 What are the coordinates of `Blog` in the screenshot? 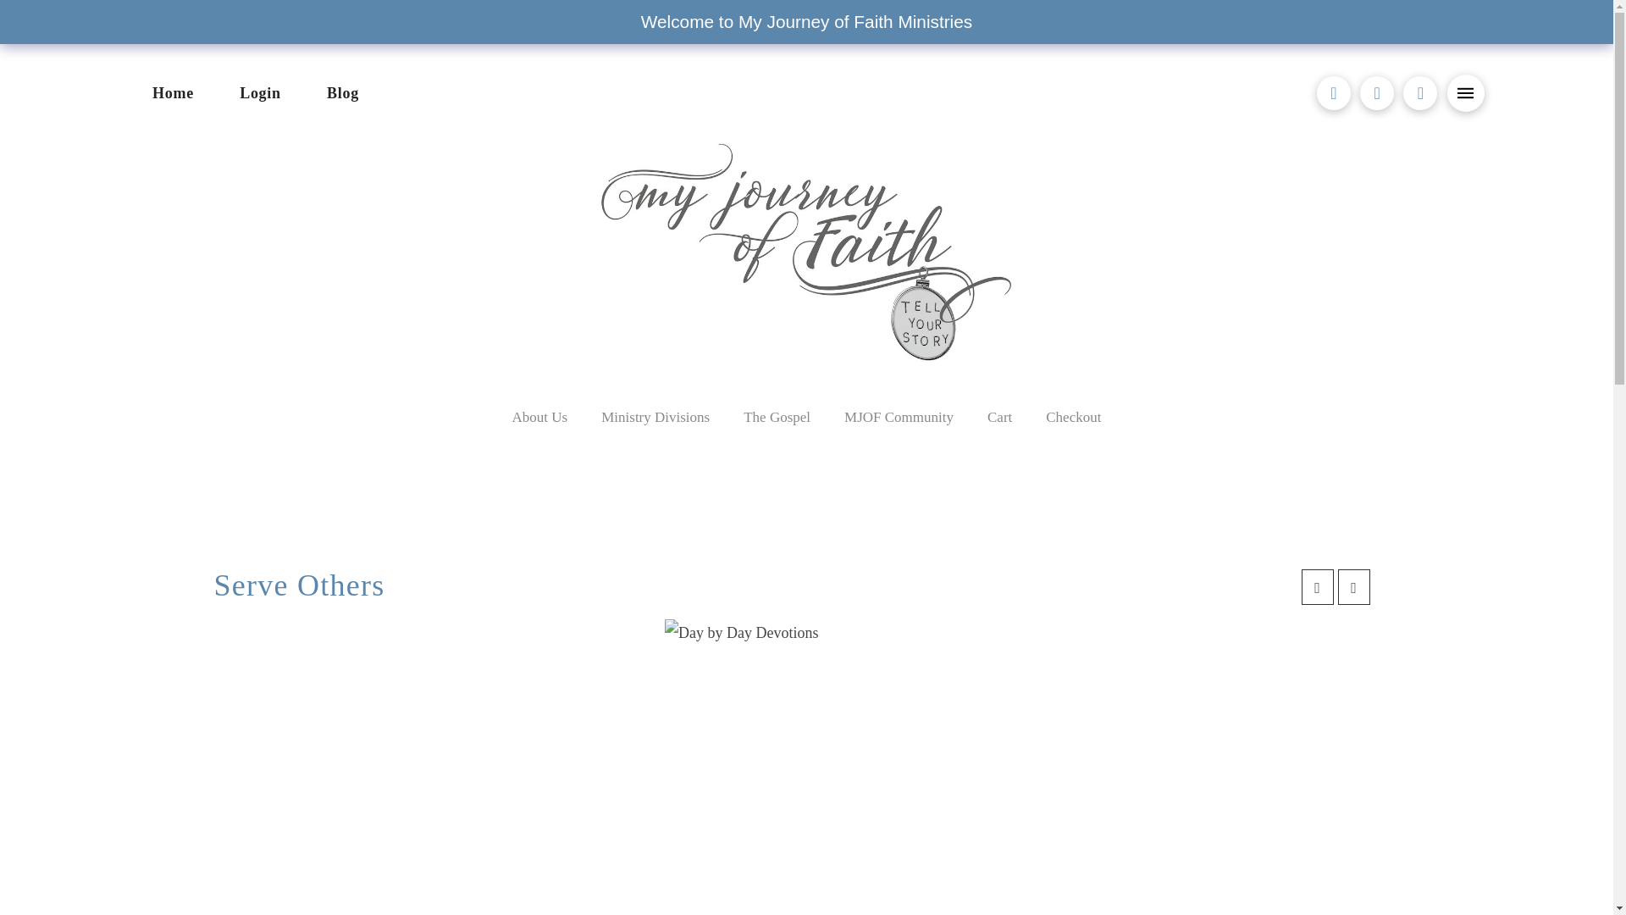 It's located at (343, 93).